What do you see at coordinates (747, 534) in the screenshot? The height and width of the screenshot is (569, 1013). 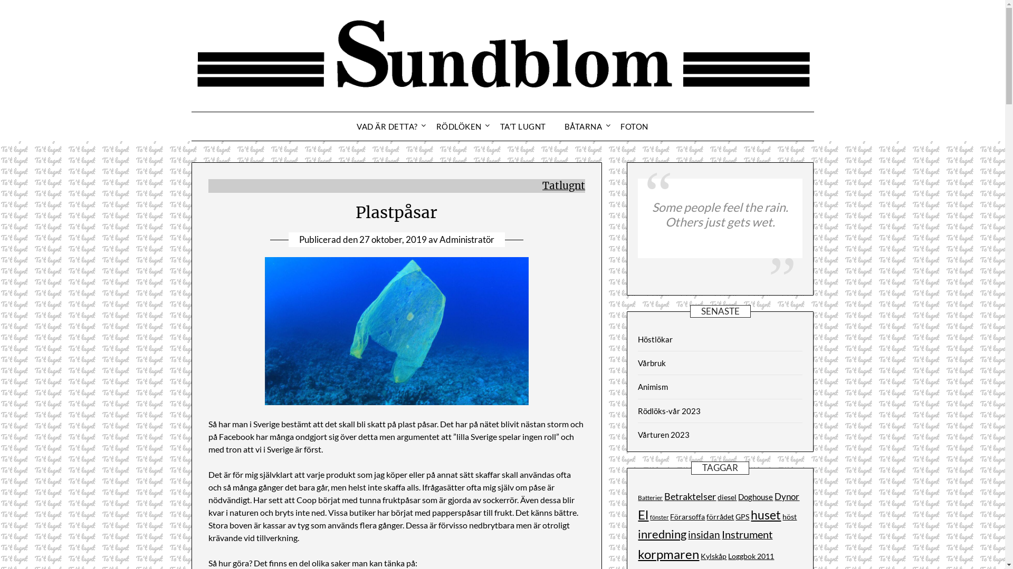 I see `Instrument` at bounding box center [747, 534].